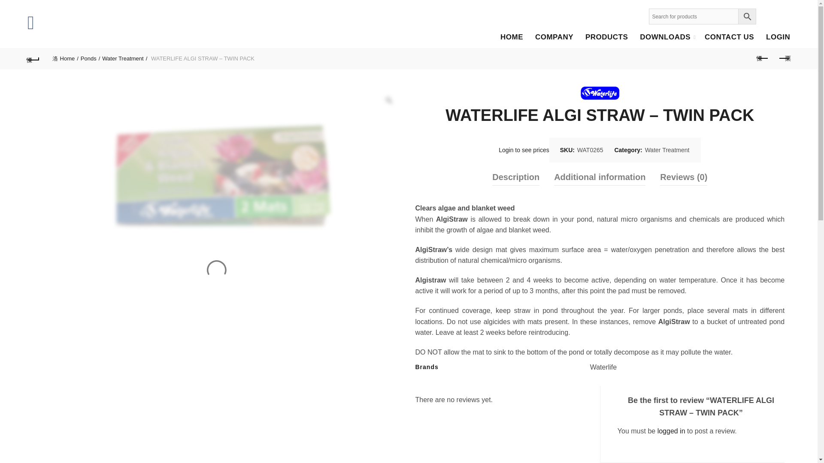  What do you see at coordinates (512, 37) in the screenshot?
I see `HOME` at bounding box center [512, 37].